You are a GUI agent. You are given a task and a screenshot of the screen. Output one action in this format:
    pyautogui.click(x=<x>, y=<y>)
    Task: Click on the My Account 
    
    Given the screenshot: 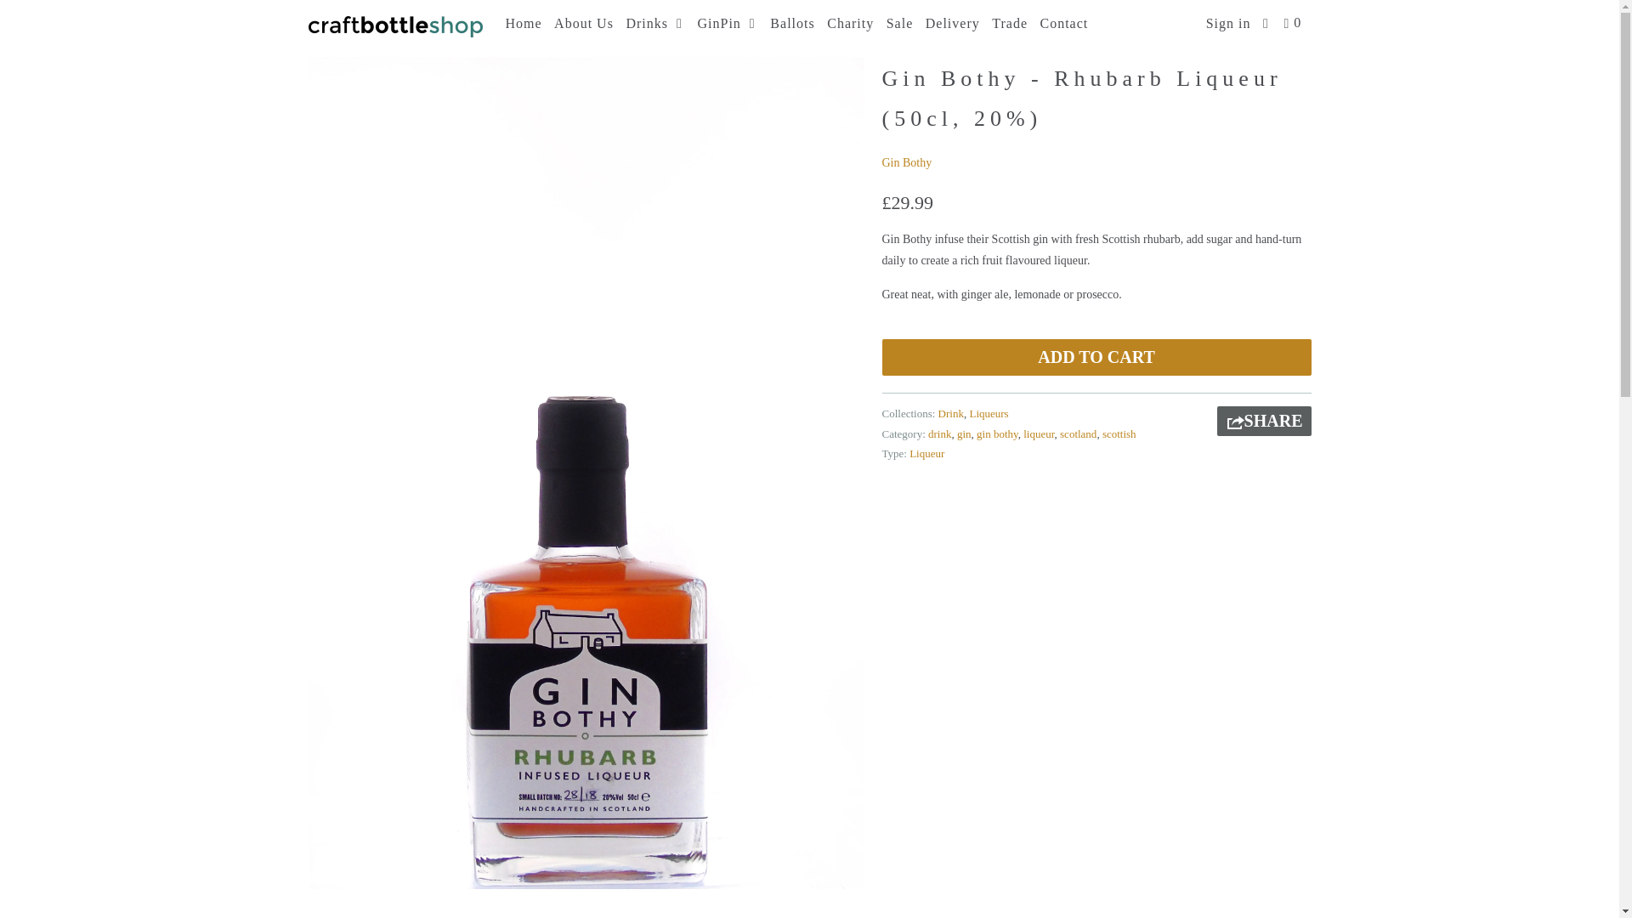 What is the action you would take?
    pyautogui.click(x=1229, y=24)
    